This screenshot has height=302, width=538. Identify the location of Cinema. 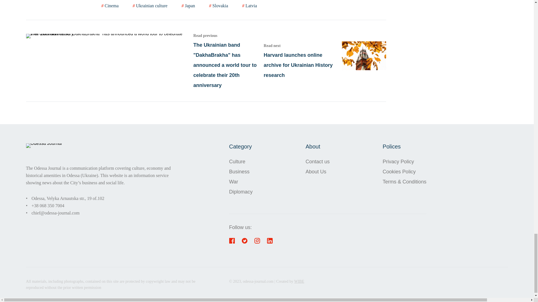
(110, 5).